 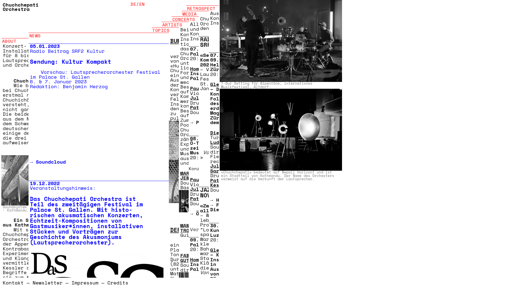 I want to click on Julian Sartorius, so click(x=214, y=189).